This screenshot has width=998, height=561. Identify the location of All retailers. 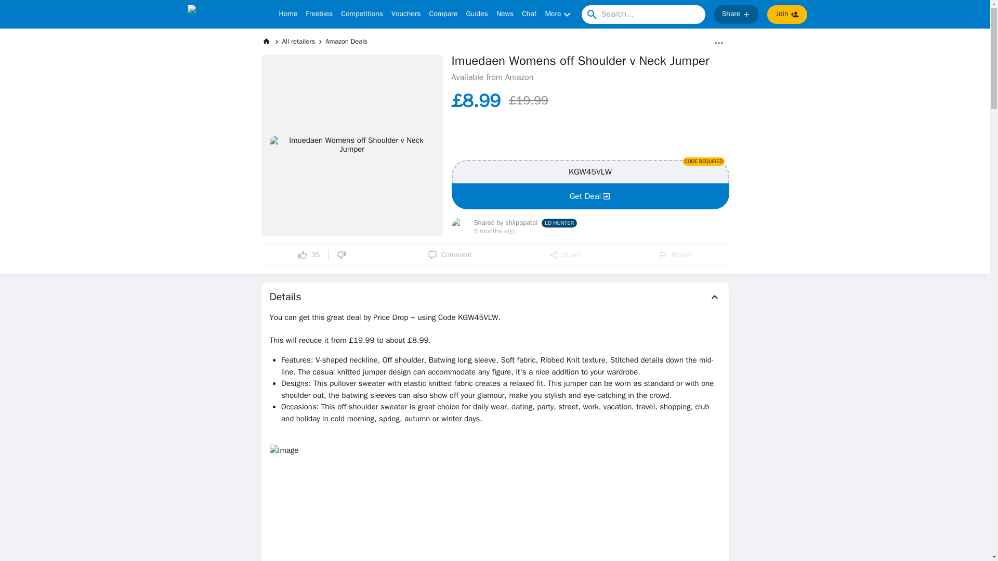
(298, 41).